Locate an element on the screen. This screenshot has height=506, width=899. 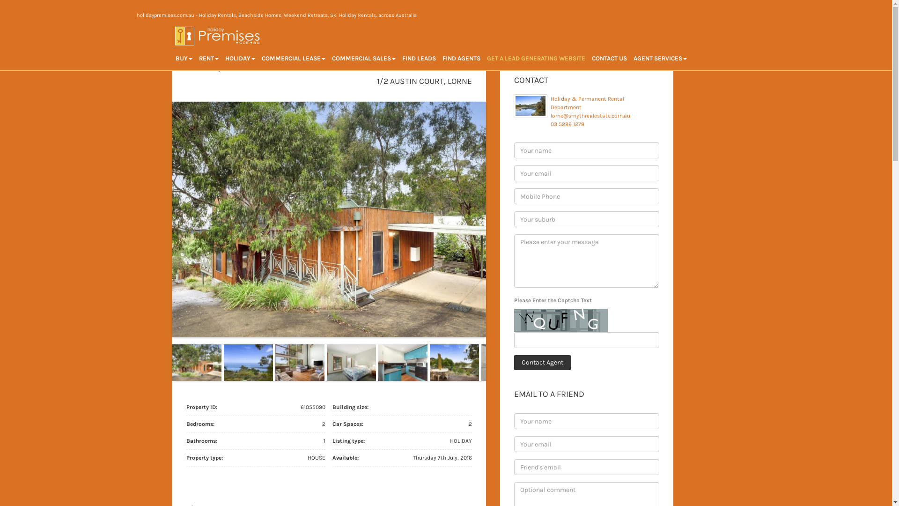
RENT is located at coordinates (209, 58).